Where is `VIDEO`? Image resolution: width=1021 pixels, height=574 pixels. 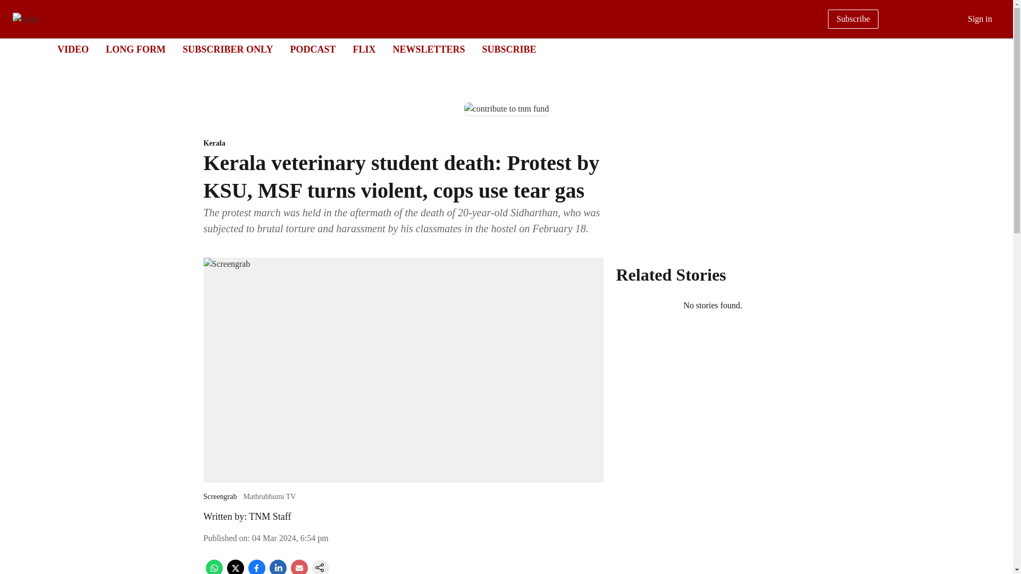 VIDEO is located at coordinates (73, 49).